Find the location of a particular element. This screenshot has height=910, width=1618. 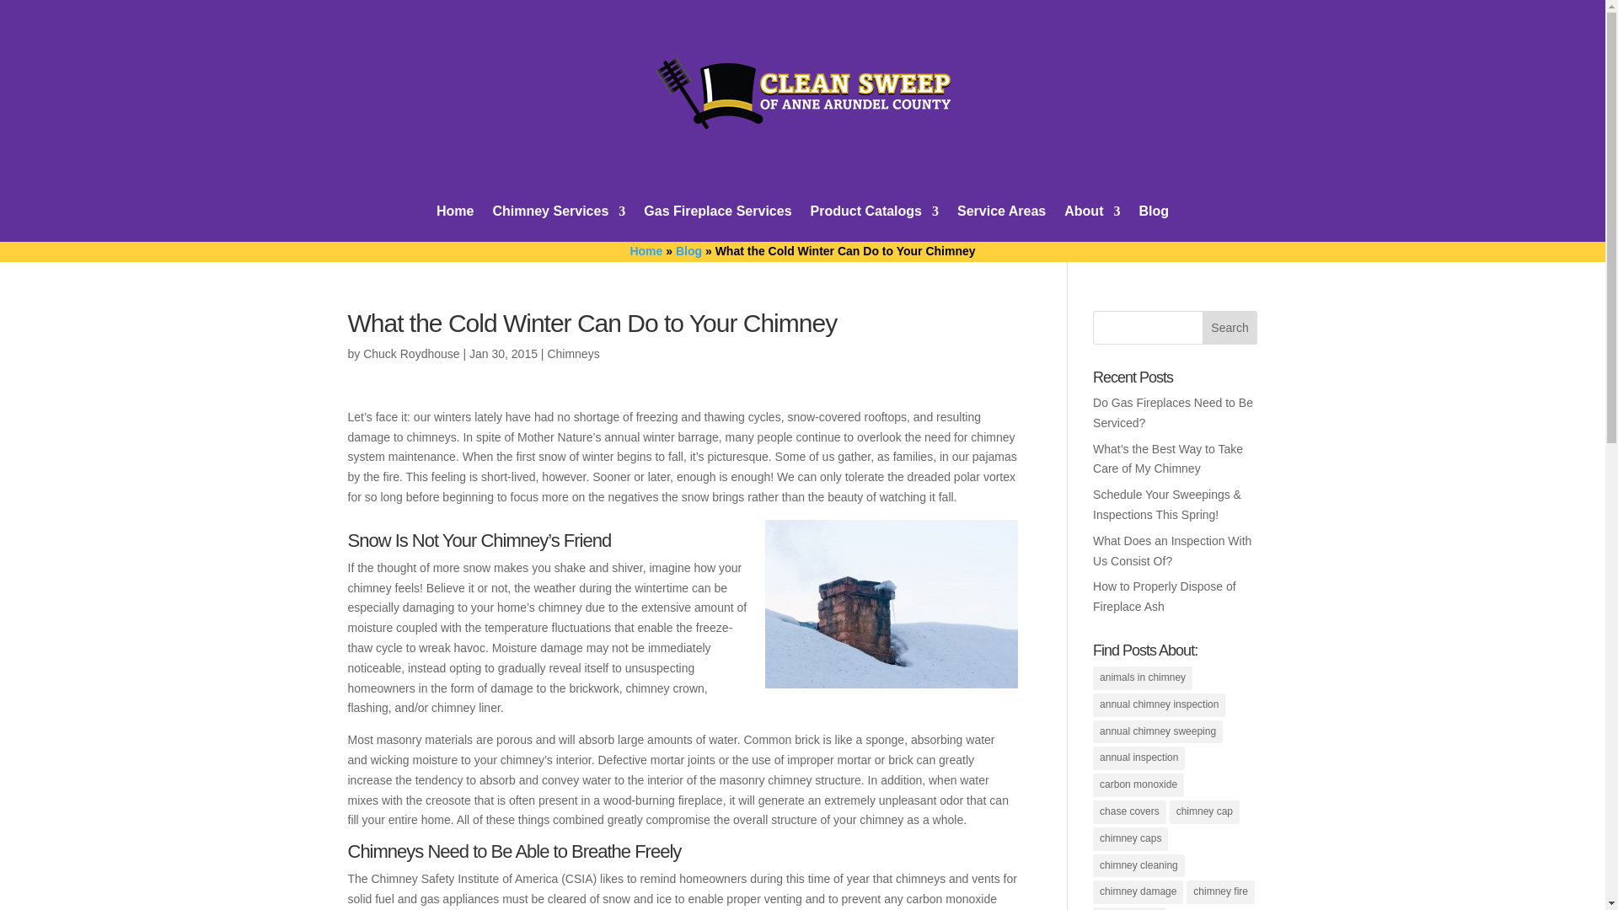

Clean Sweep of Anne Arundel county is located at coordinates (802, 93).